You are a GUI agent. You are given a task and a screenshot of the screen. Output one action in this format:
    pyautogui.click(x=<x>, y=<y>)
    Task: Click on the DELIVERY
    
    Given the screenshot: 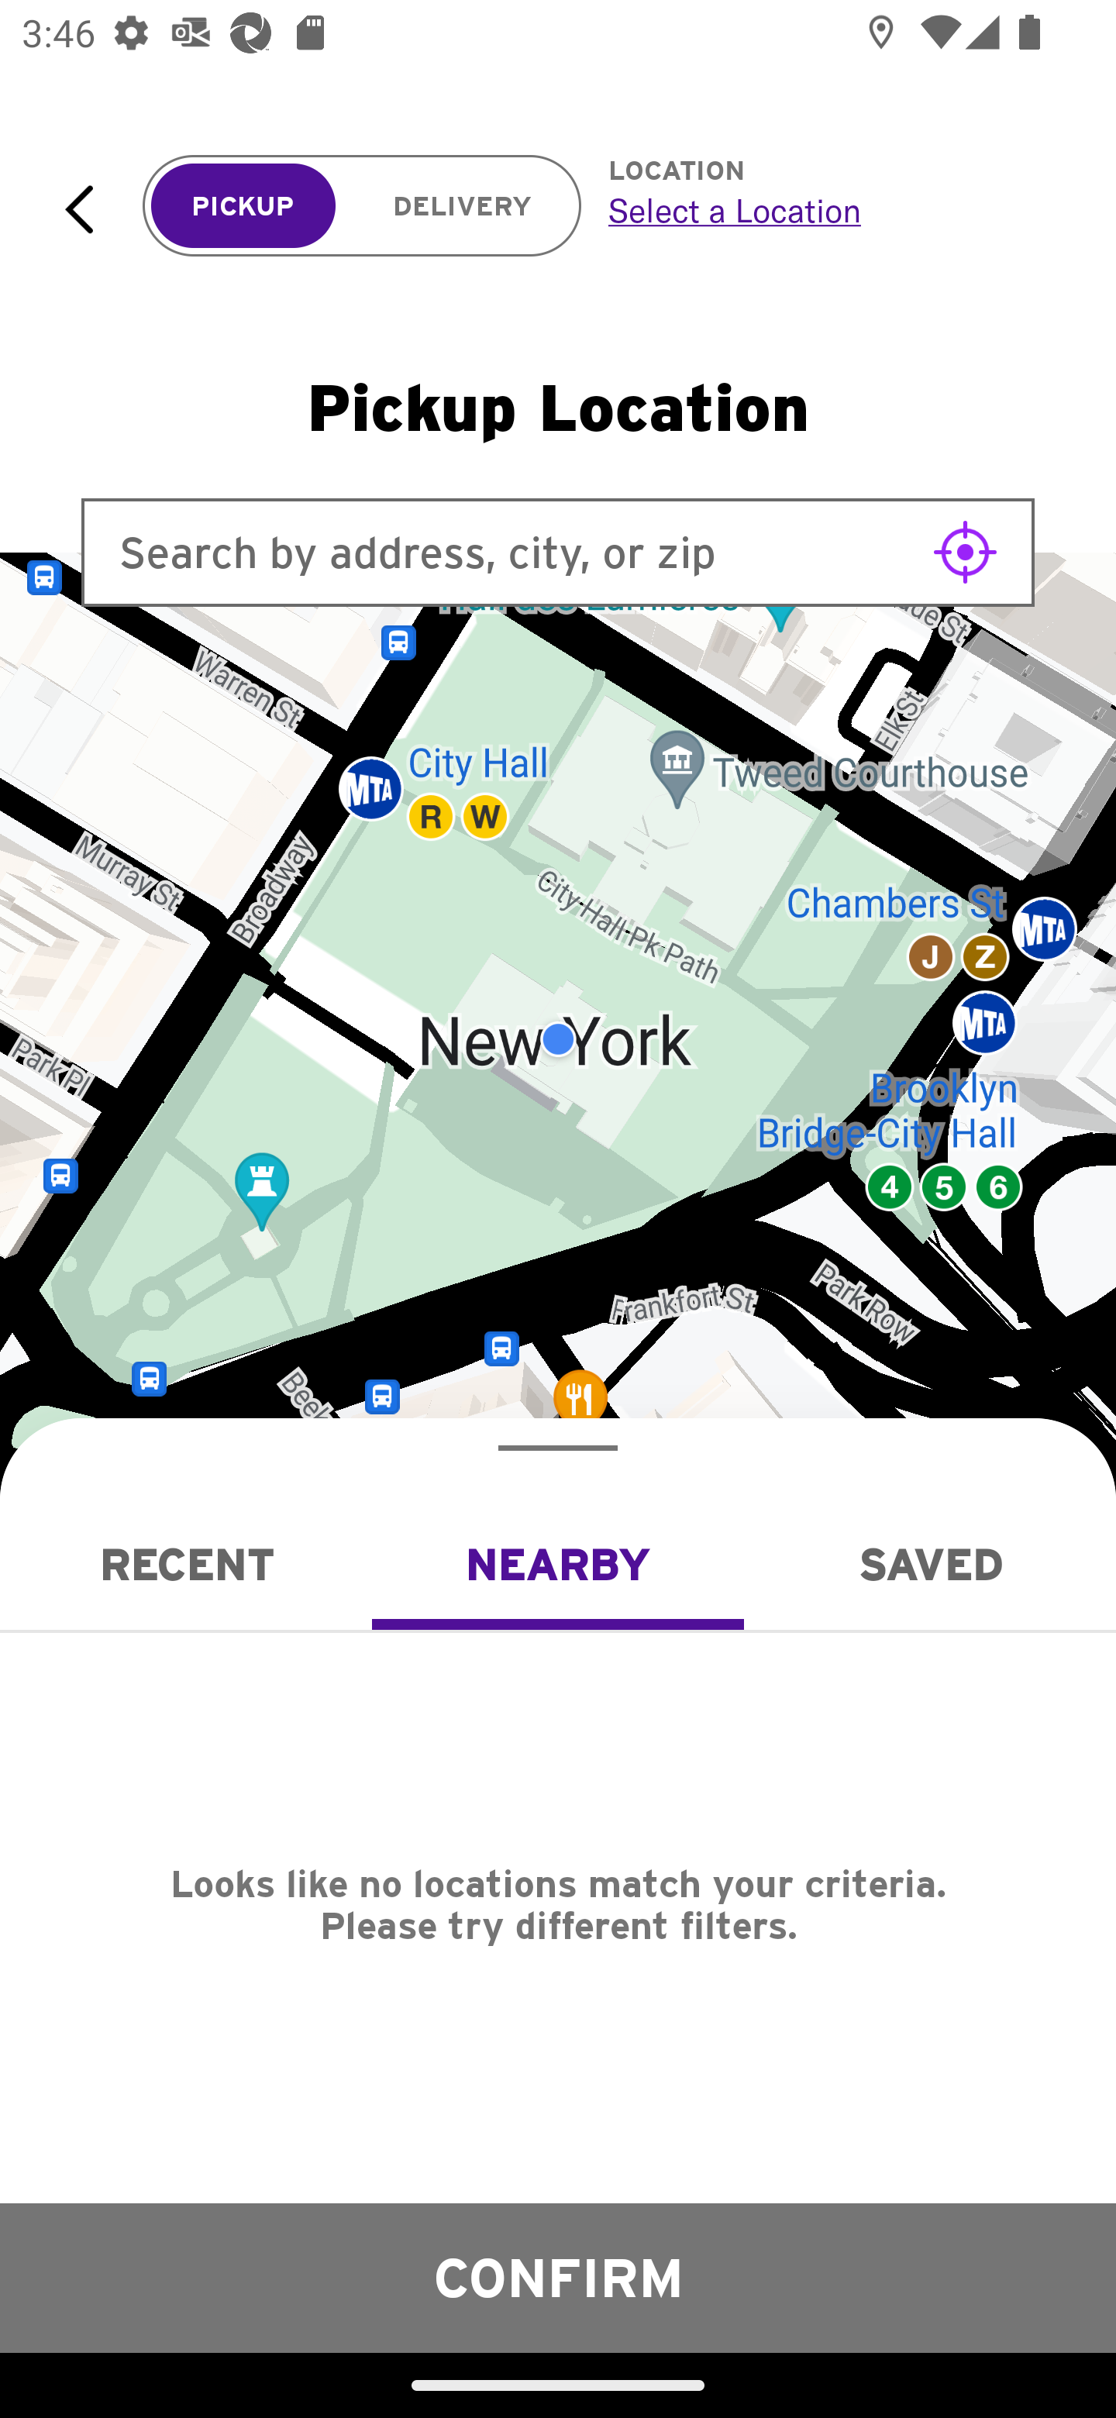 What is the action you would take?
    pyautogui.click(x=462, y=206)
    